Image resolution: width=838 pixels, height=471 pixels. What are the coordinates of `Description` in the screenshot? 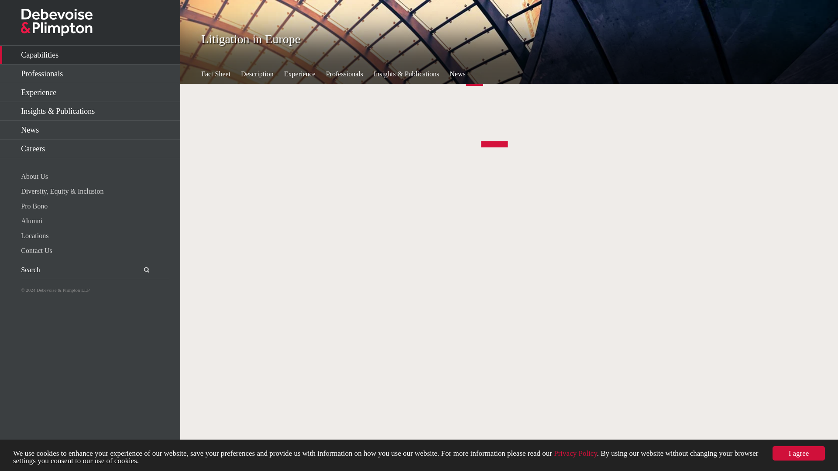 It's located at (258, 74).